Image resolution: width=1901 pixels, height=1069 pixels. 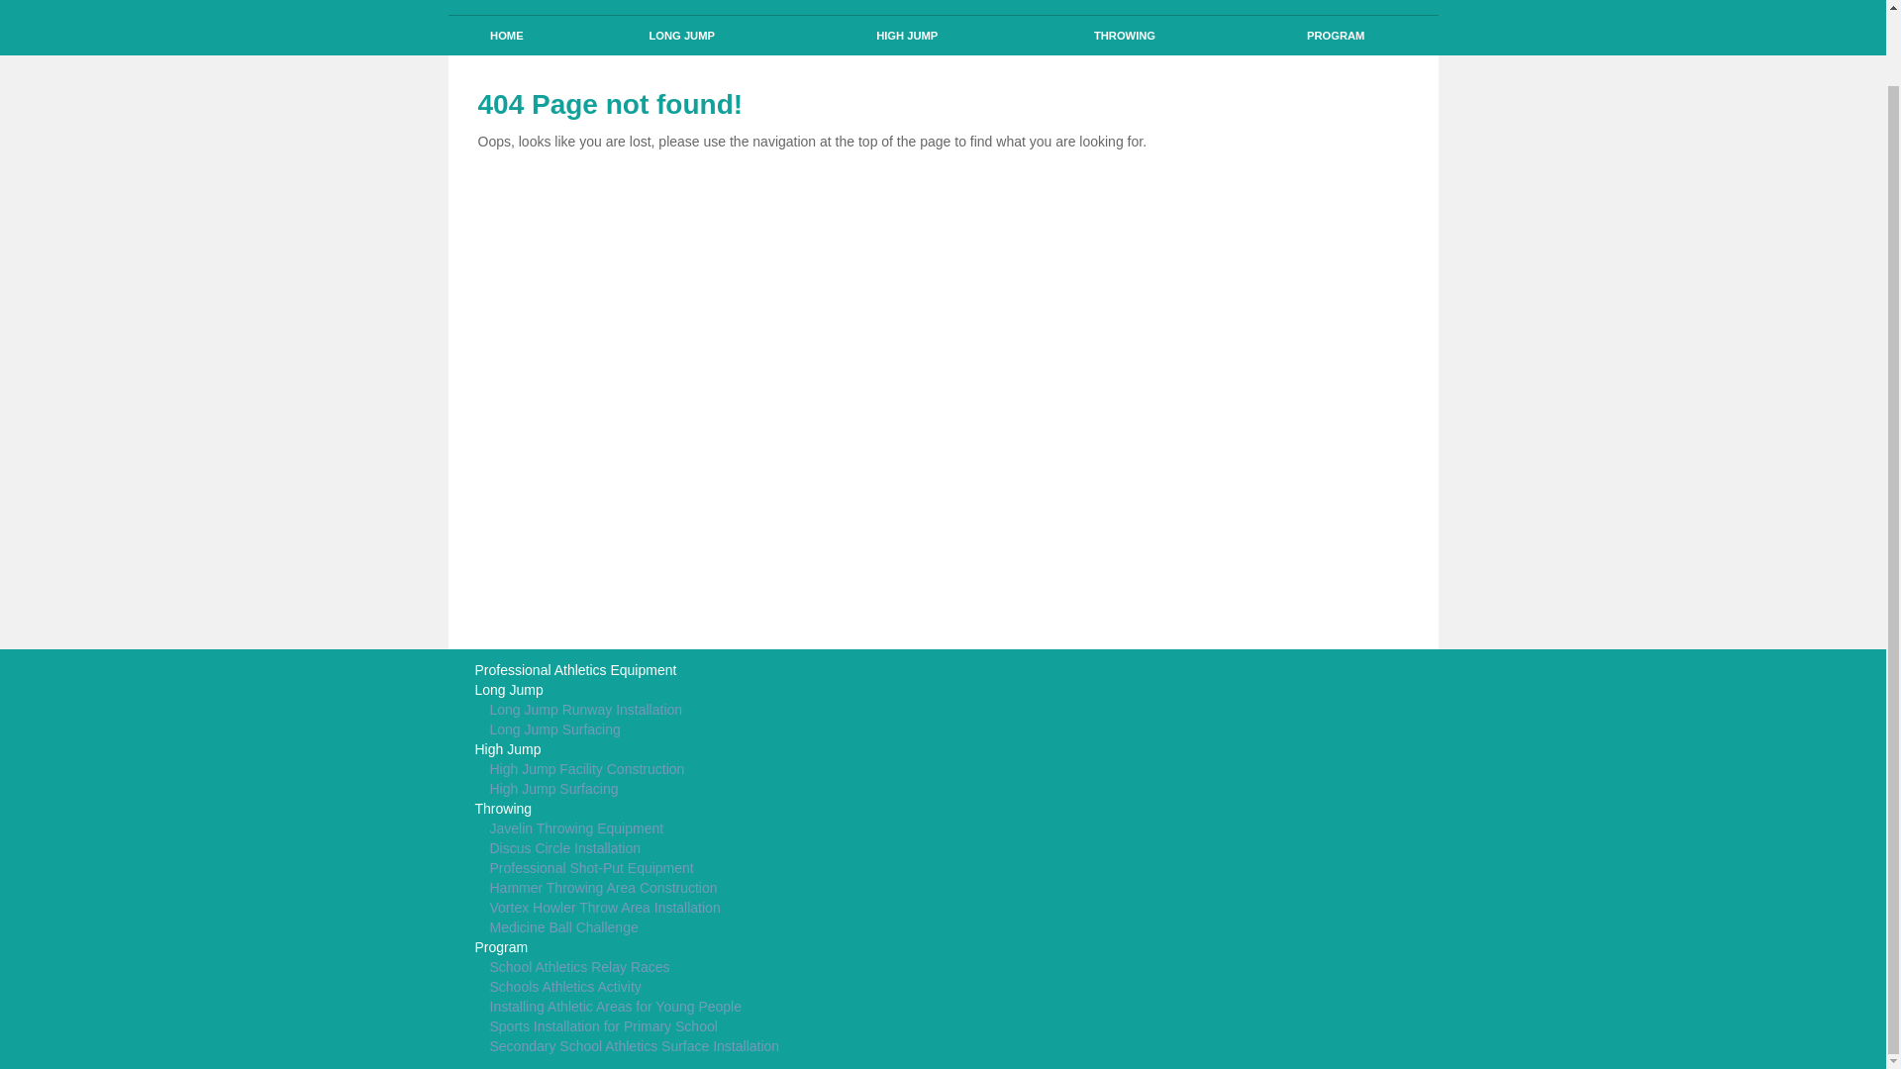 I want to click on PROGRAM, so click(x=1337, y=36).